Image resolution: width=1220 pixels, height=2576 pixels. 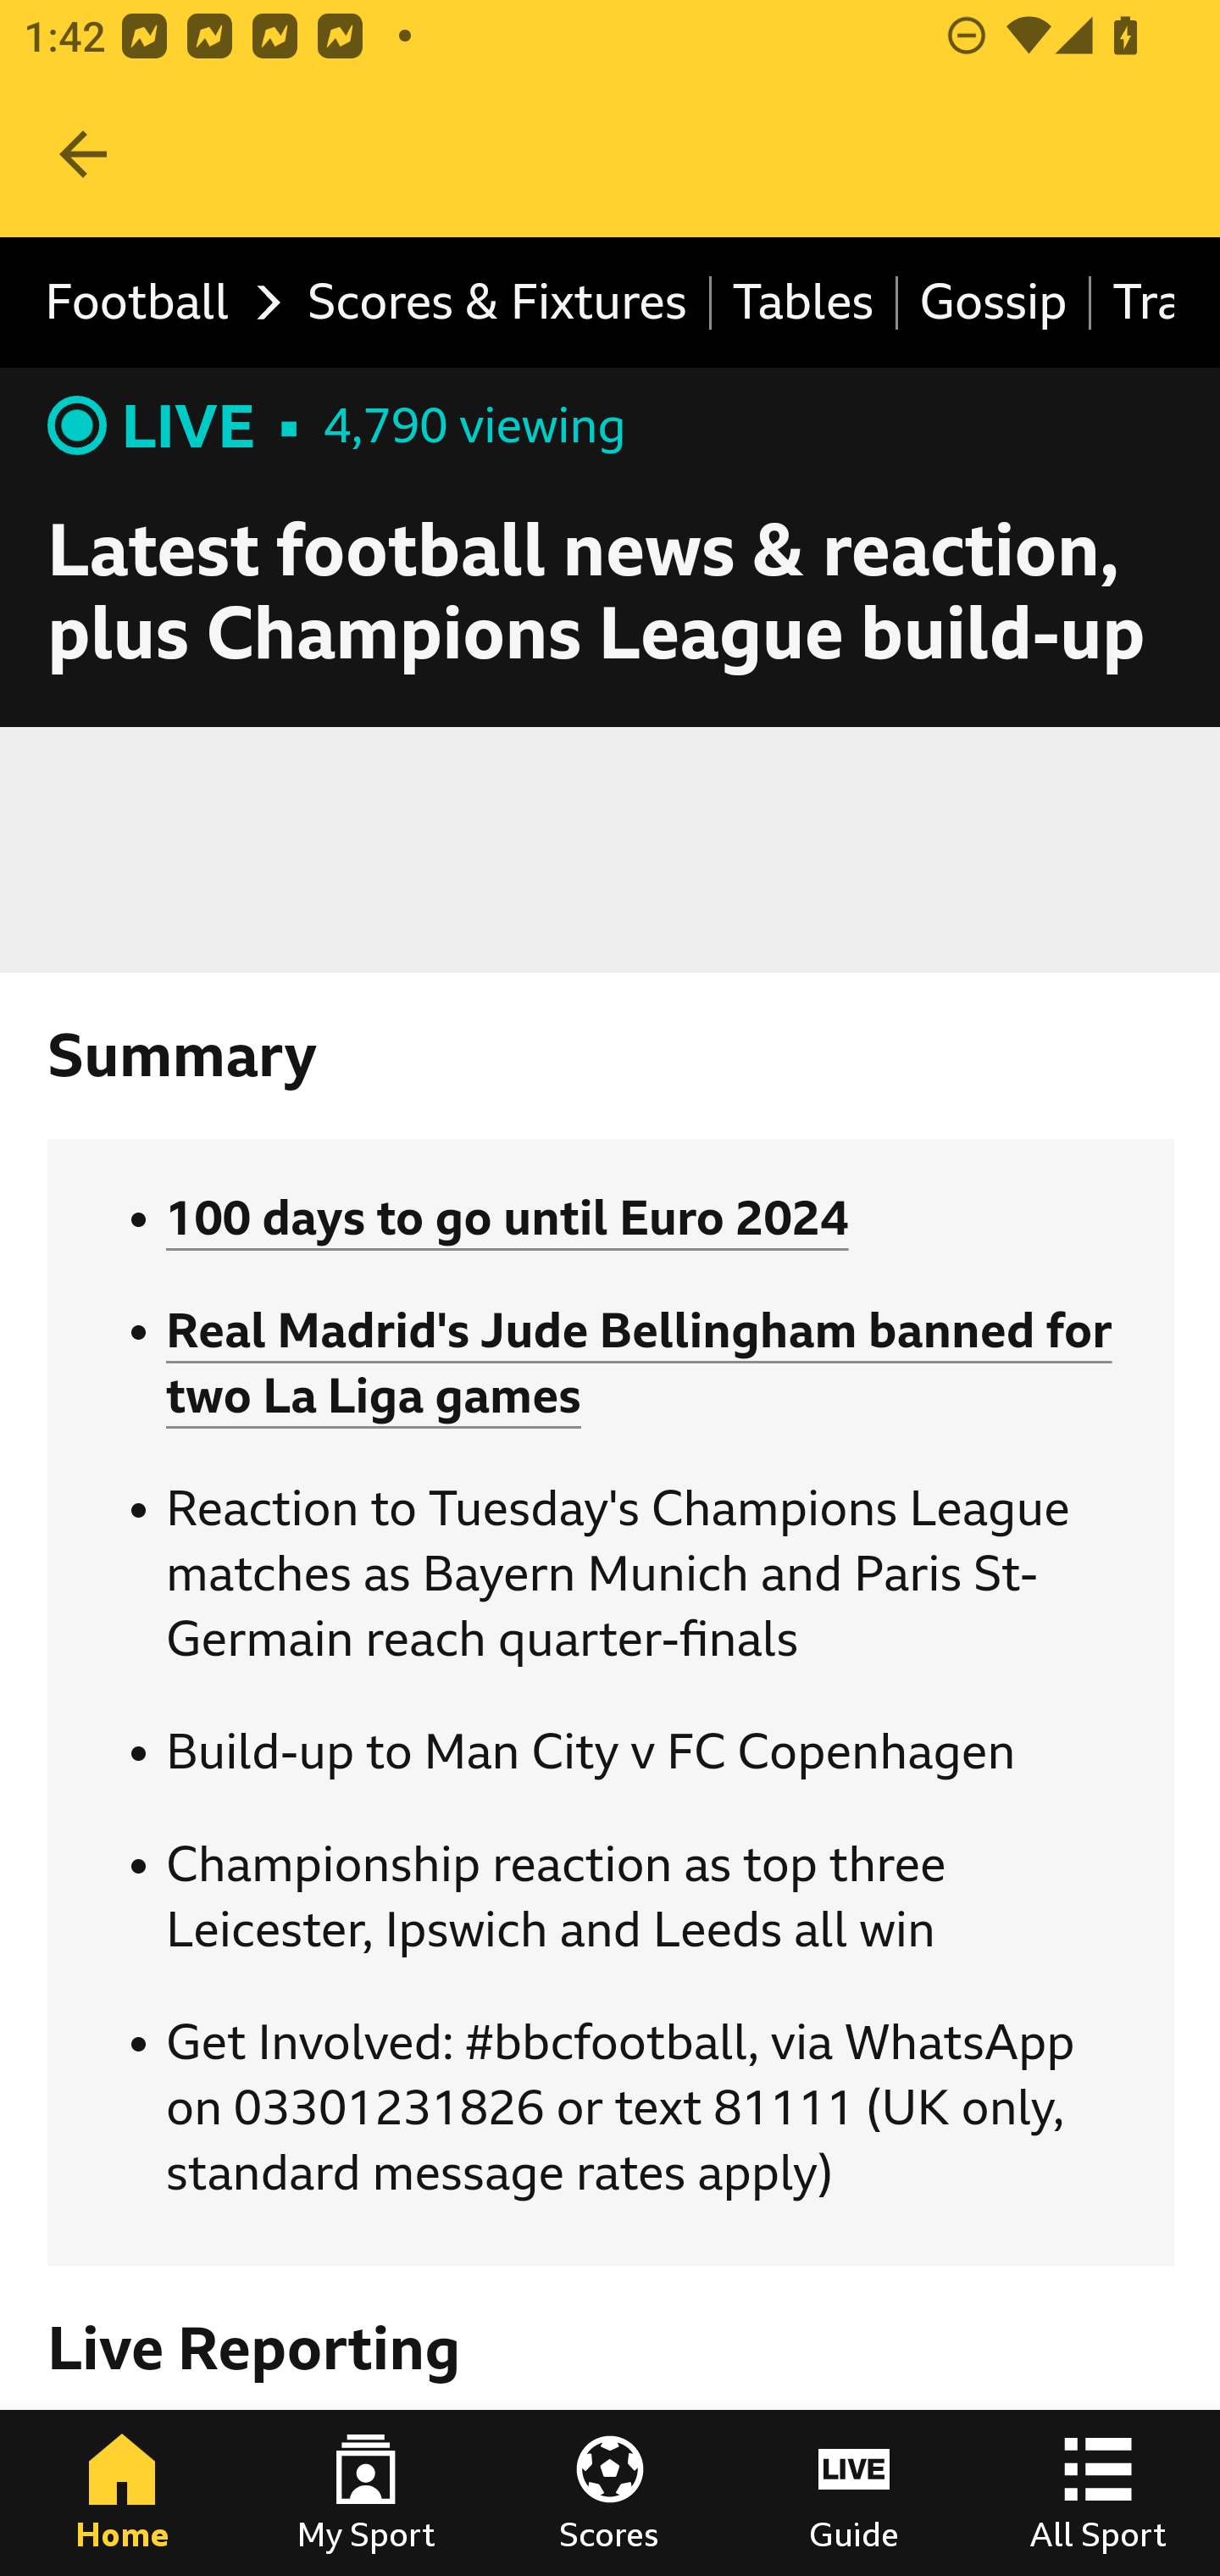 What do you see at coordinates (83, 154) in the screenshot?
I see `Navigate up` at bounding box center [83, 154].